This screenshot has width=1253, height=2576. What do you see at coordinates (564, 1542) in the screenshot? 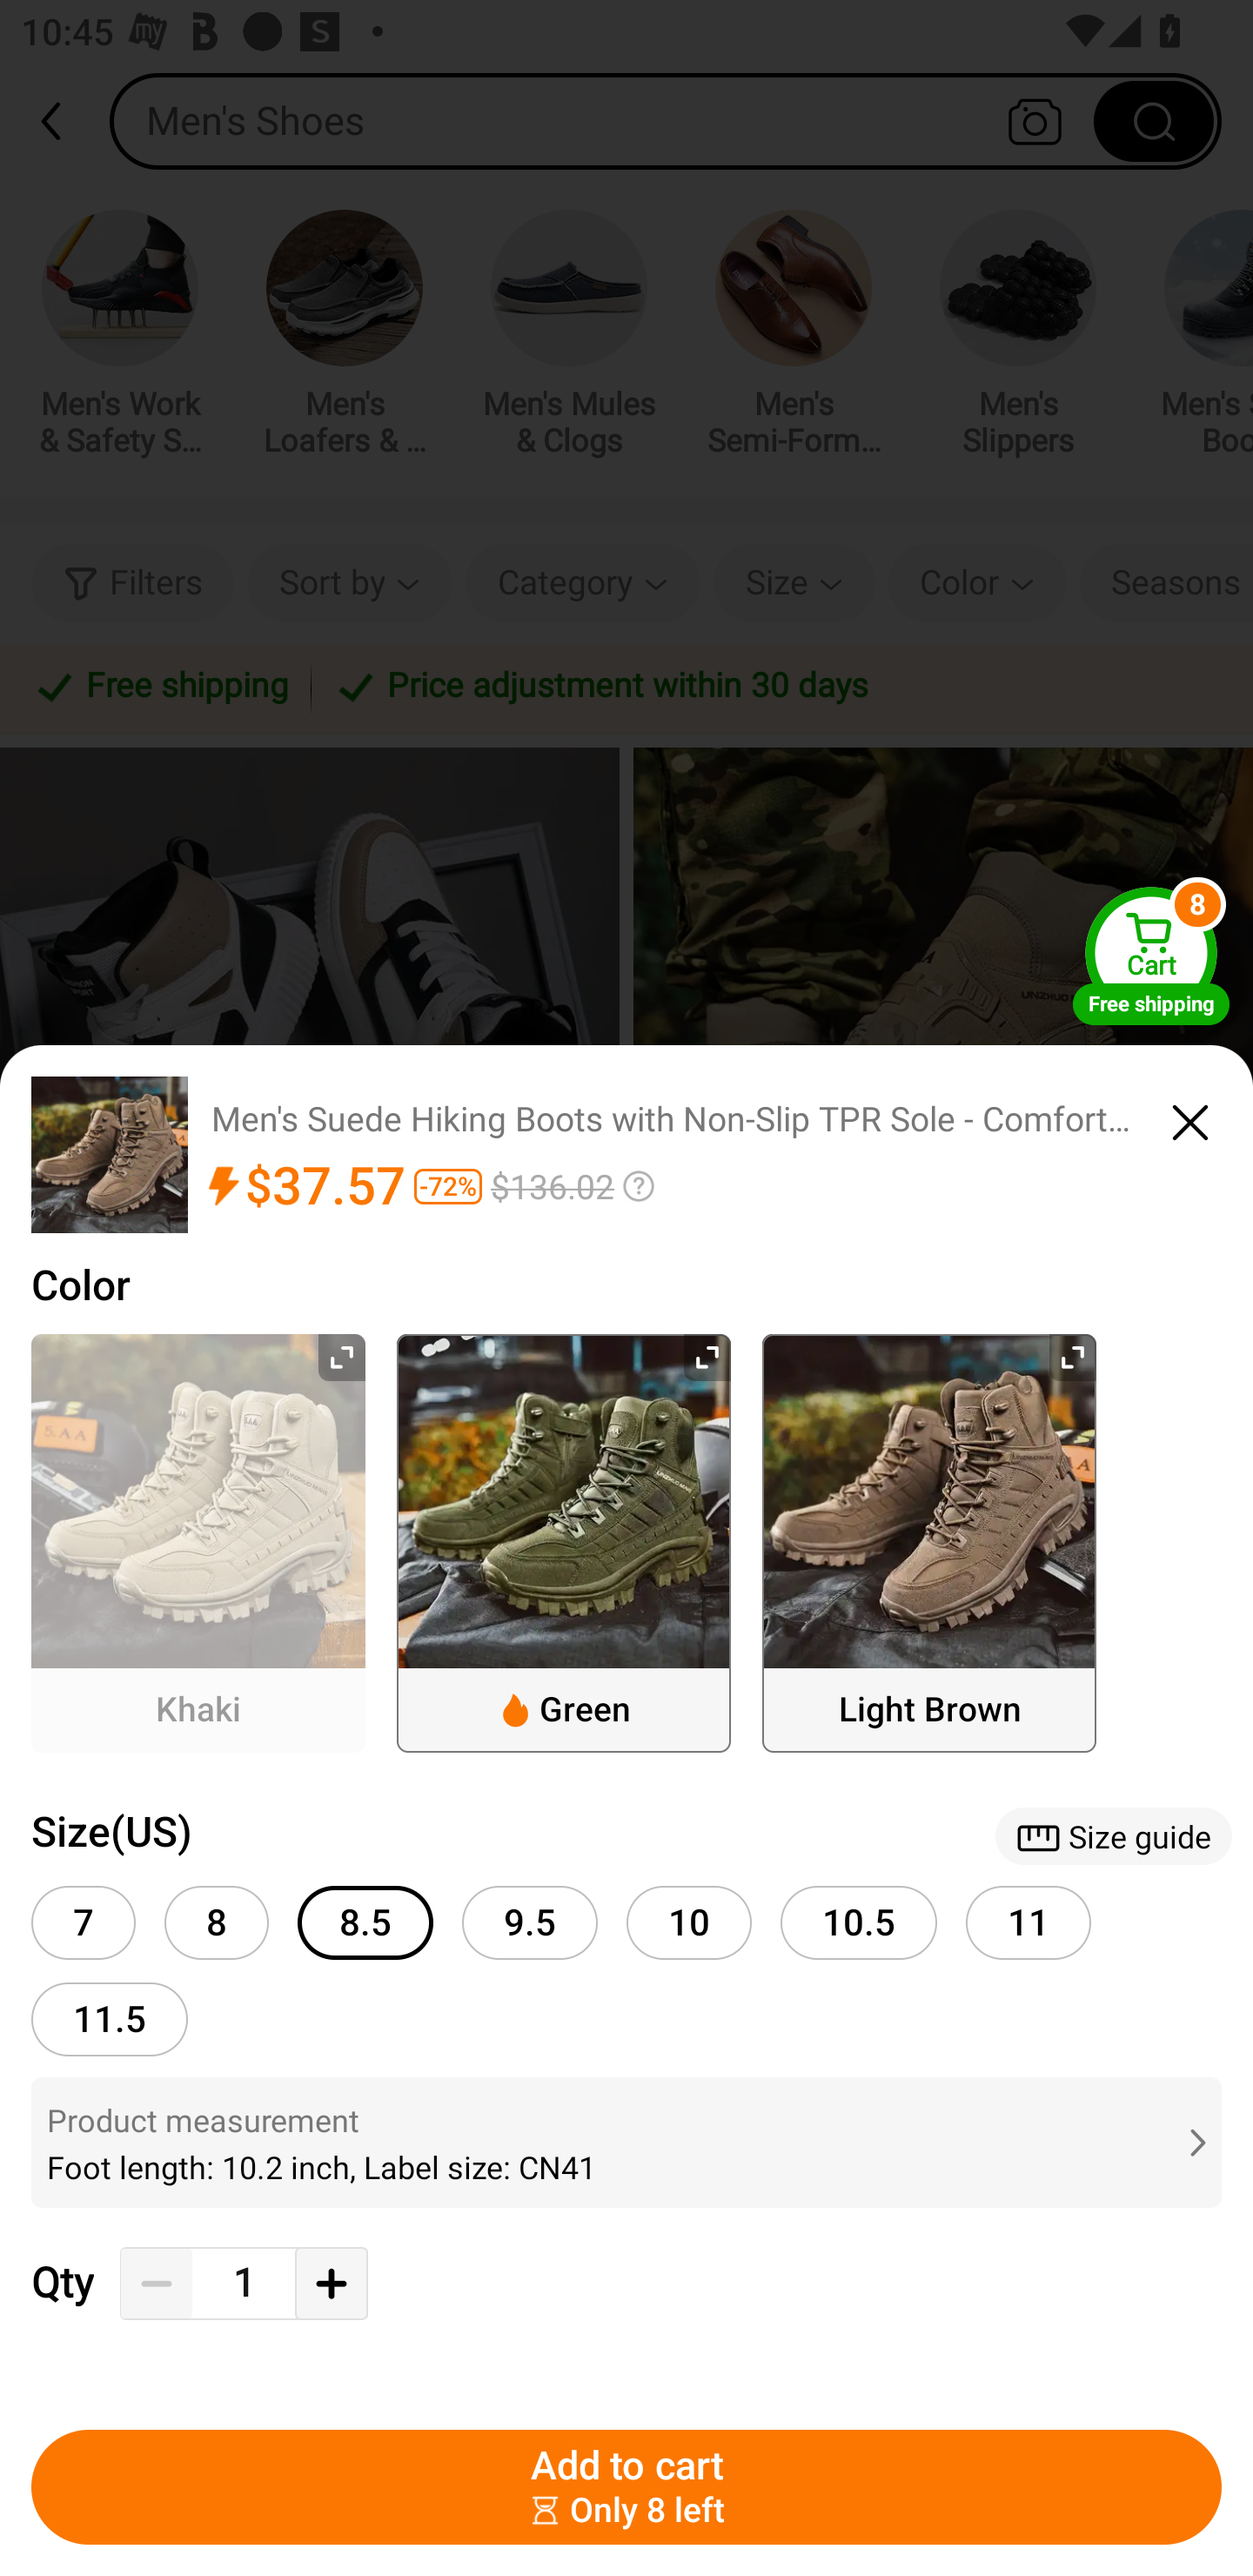
I see `Green ￼Green` at bounding box center [564, 1542].